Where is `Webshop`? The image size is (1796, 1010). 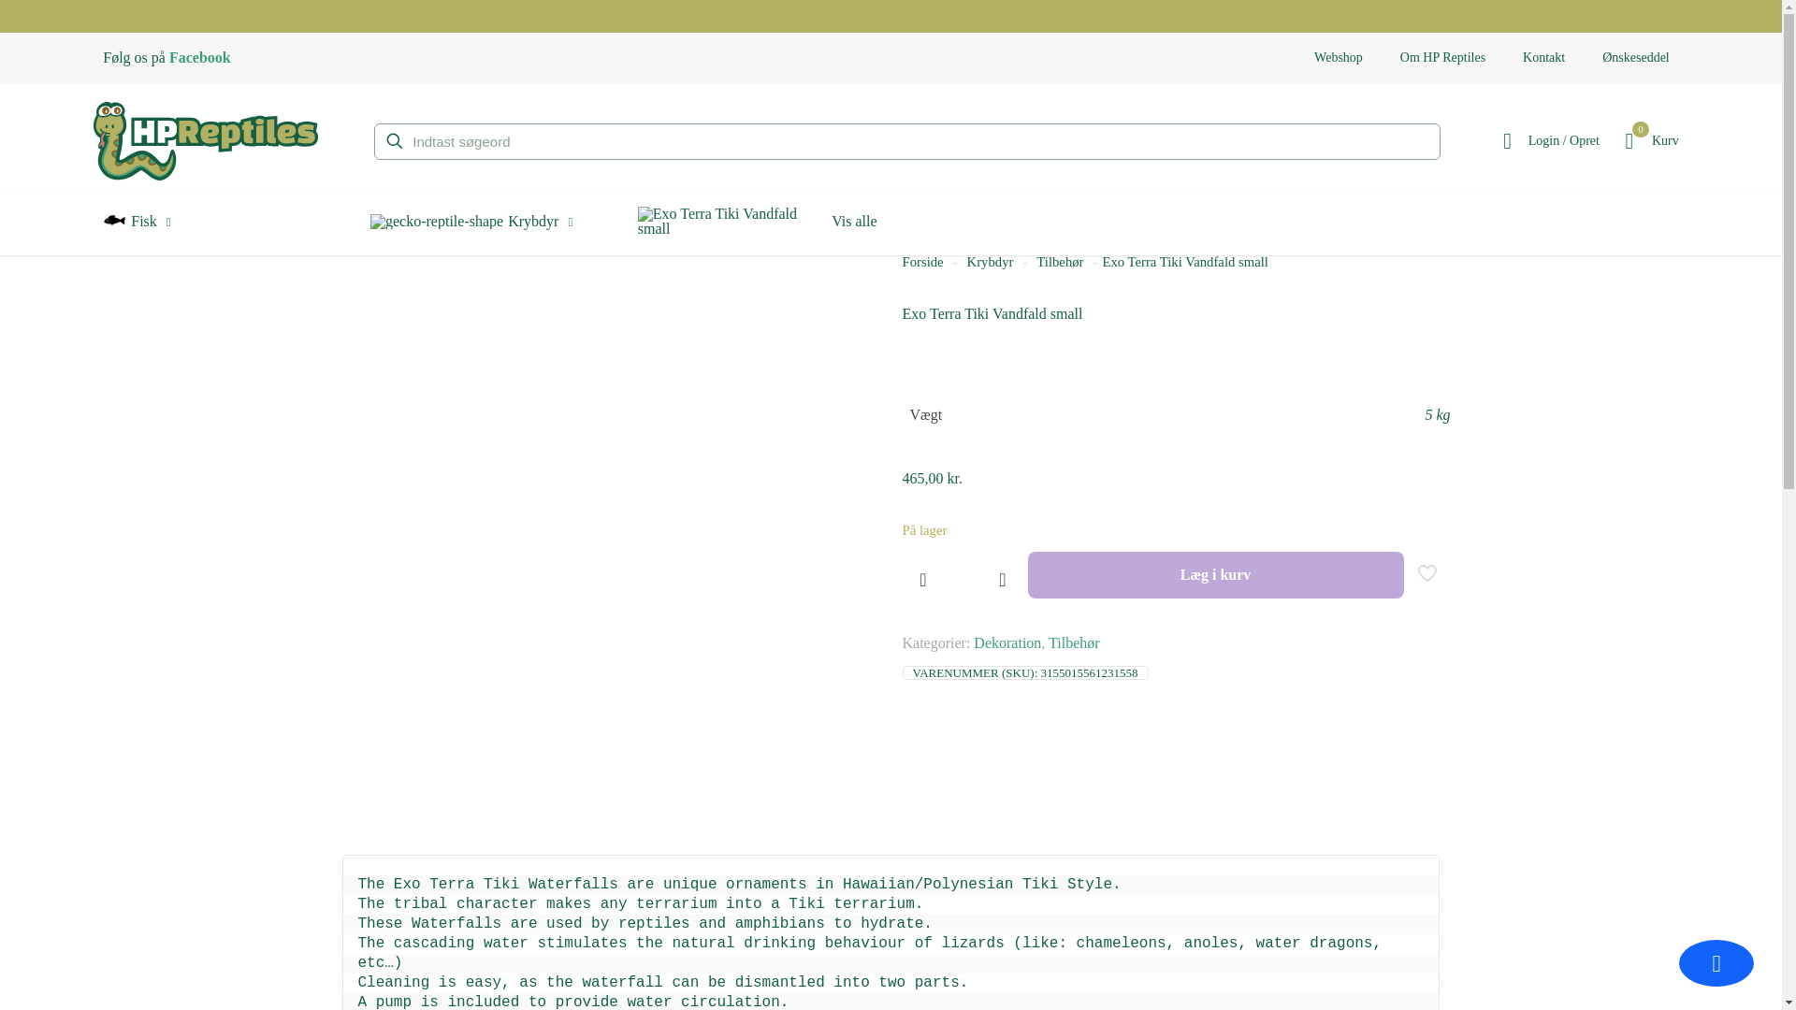 Webshop is located at coordinates (922, 262).